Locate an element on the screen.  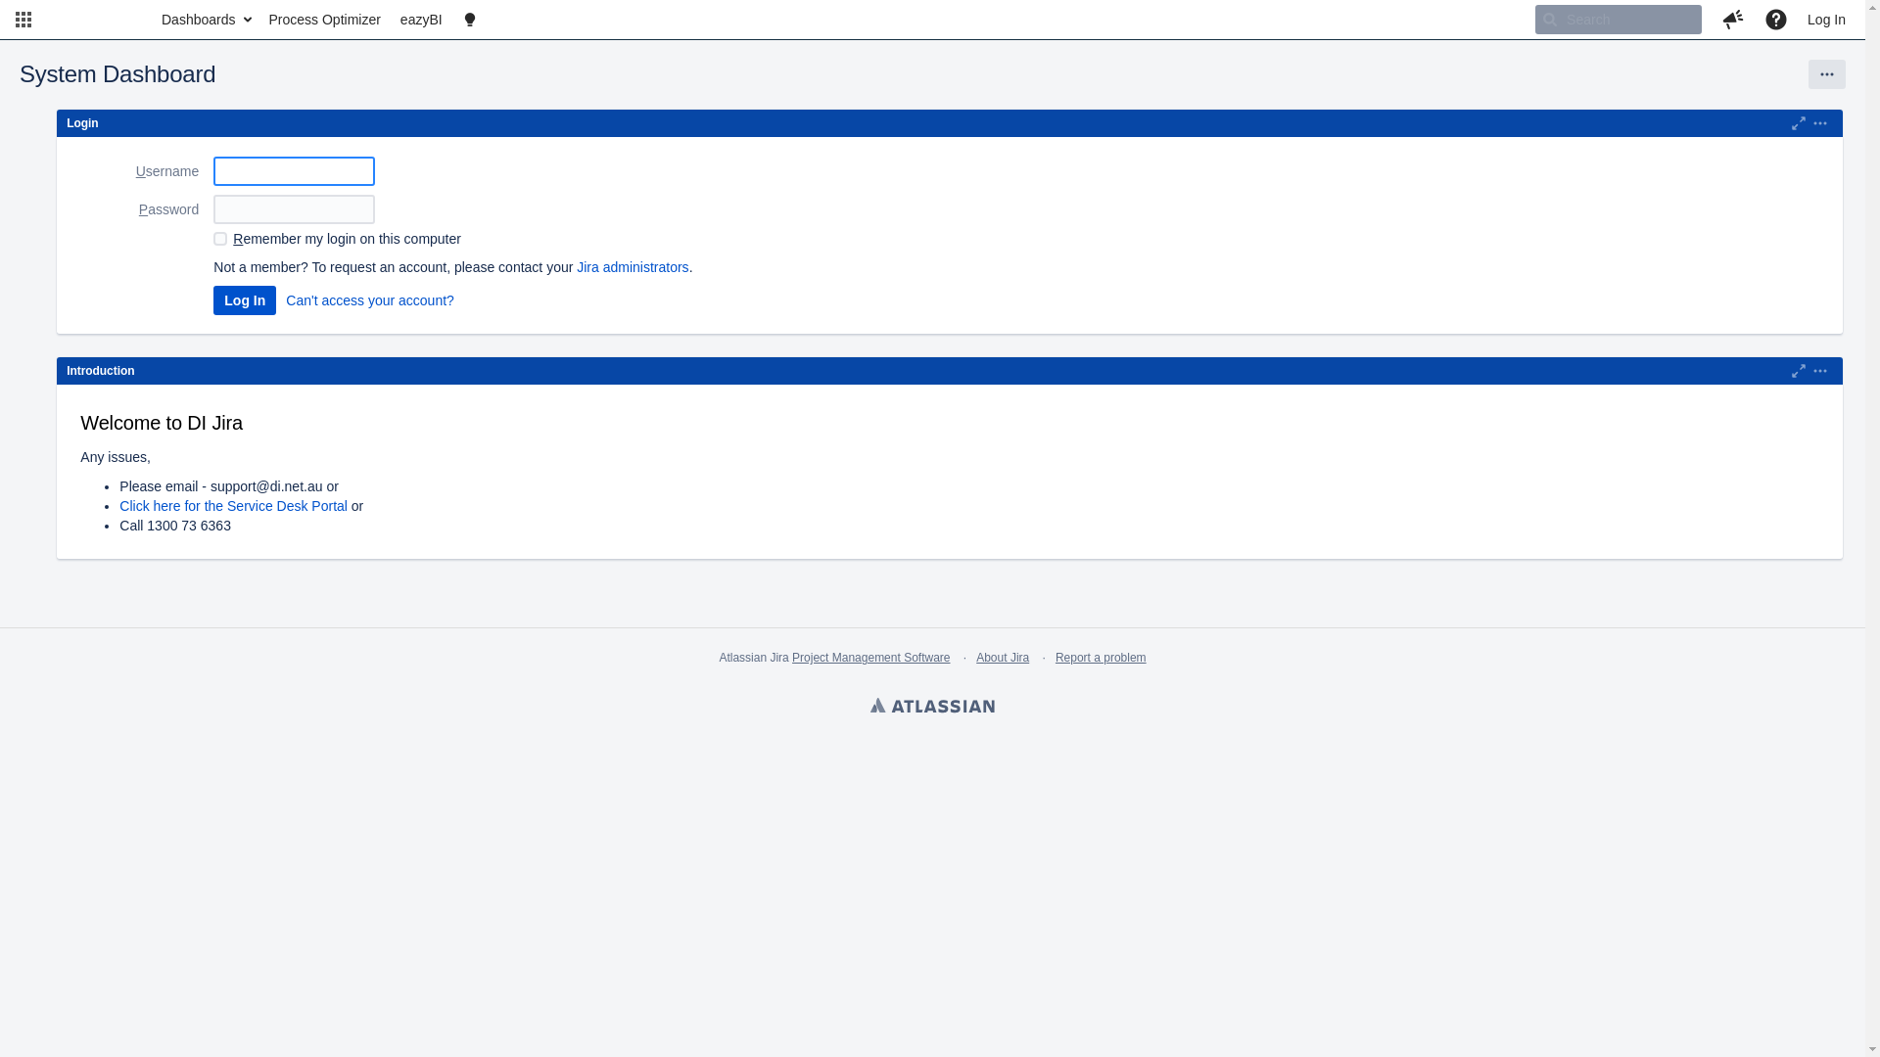
Jira administrators is located at coordinates (633, 267).